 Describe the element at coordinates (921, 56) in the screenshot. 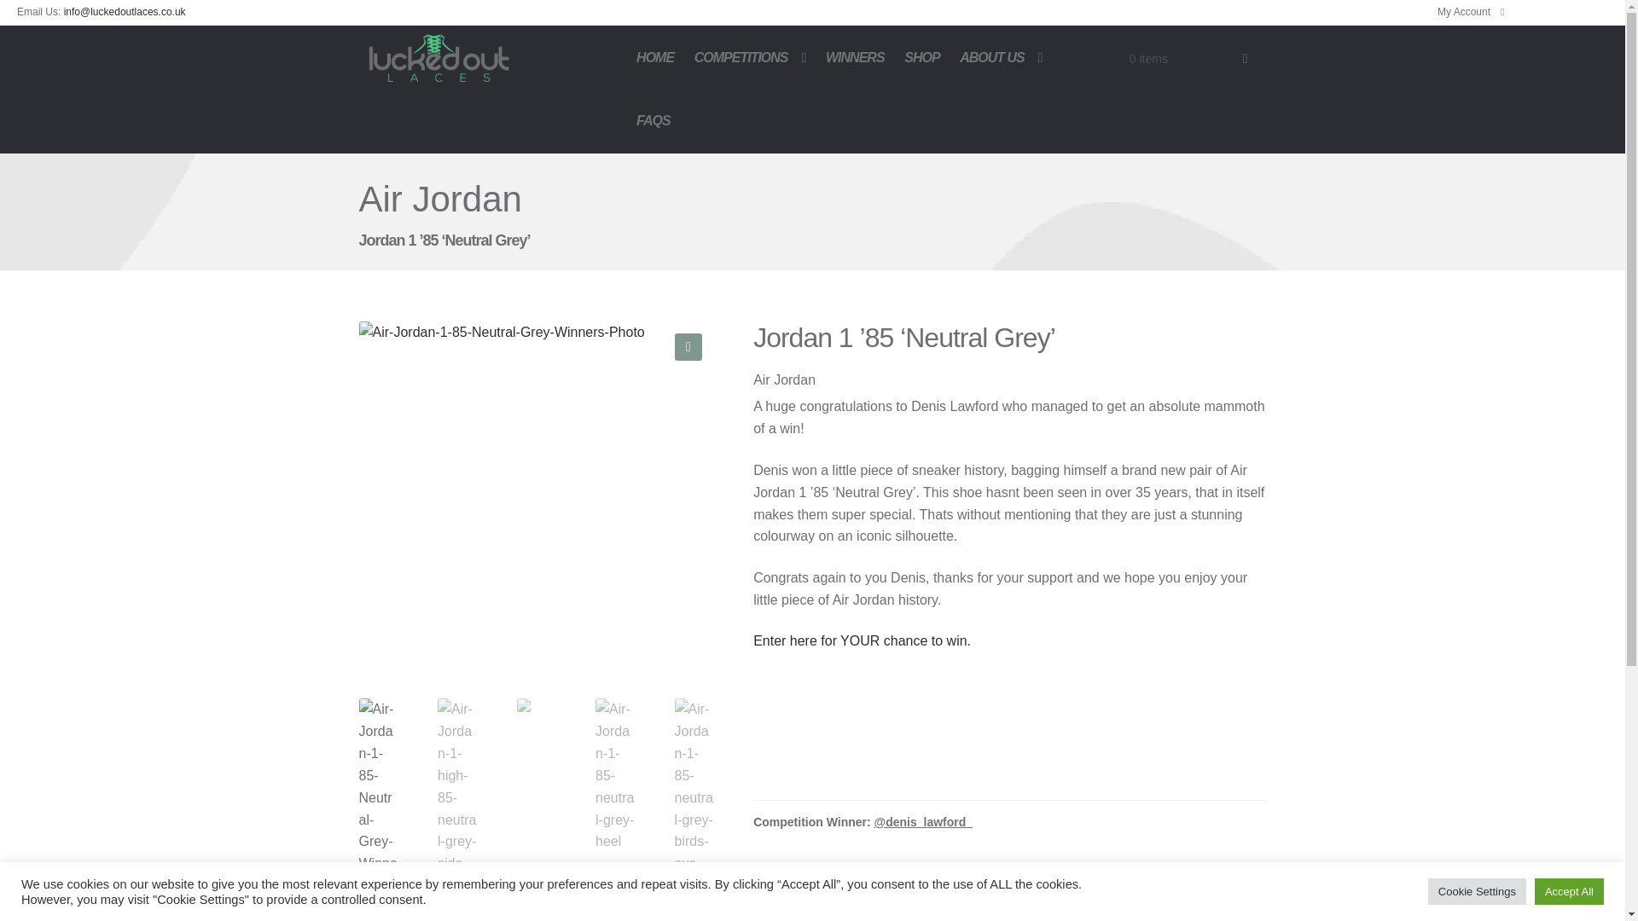

I see `SHOP` at that location.